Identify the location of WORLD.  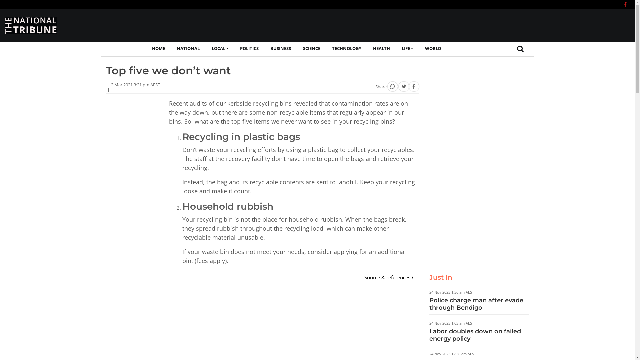
(433, 49).